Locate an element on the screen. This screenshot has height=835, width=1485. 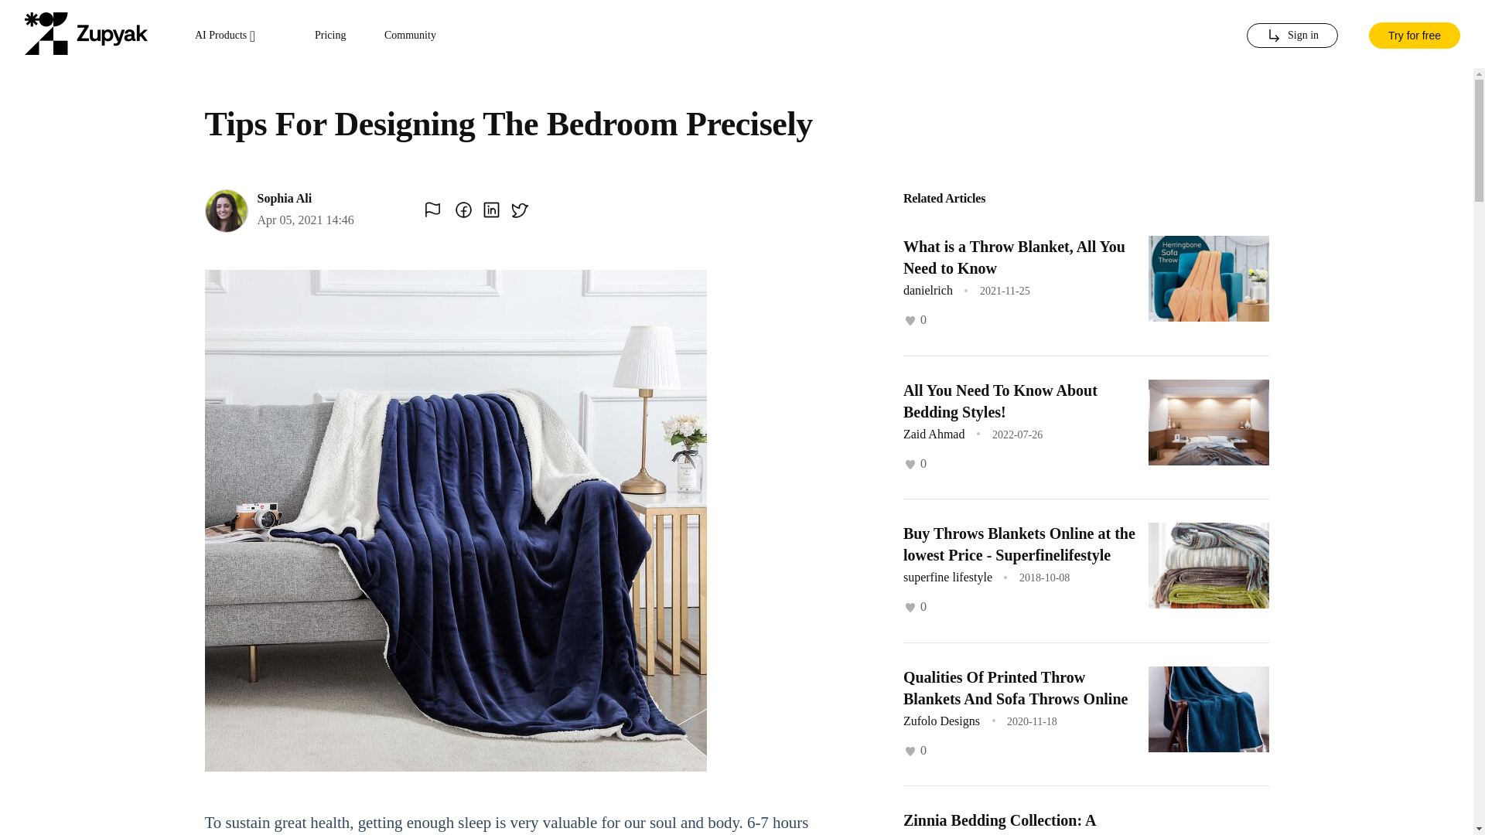
Qualities Of Printed Throw Blankets And Sofa Throws Online is located at coordinates (1015, 687).